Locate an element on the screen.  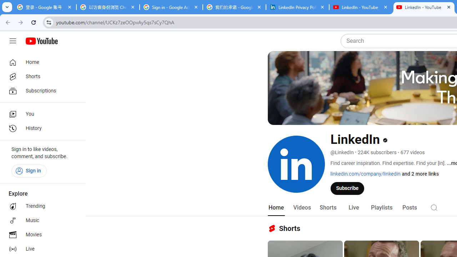
History is located at coordinates (41, 128).